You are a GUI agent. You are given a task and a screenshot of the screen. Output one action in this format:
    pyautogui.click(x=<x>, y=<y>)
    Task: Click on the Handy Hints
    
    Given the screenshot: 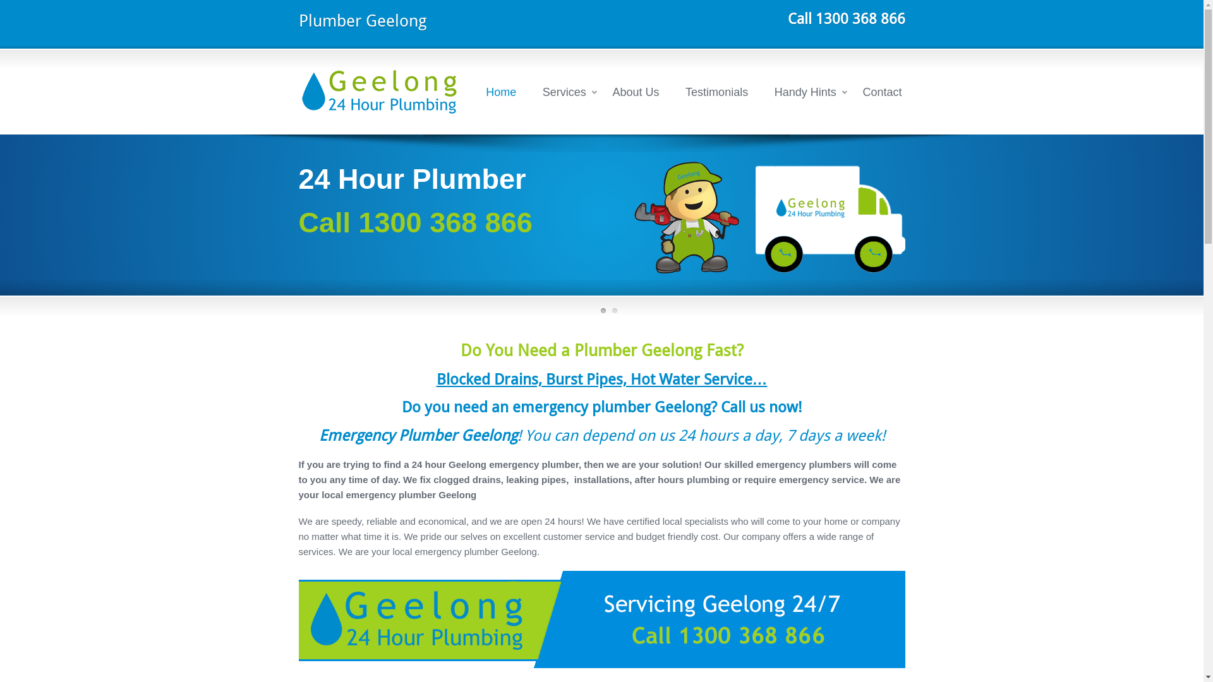 What is the action you would take?
    pyautogui.click(x=806, y=92)
    